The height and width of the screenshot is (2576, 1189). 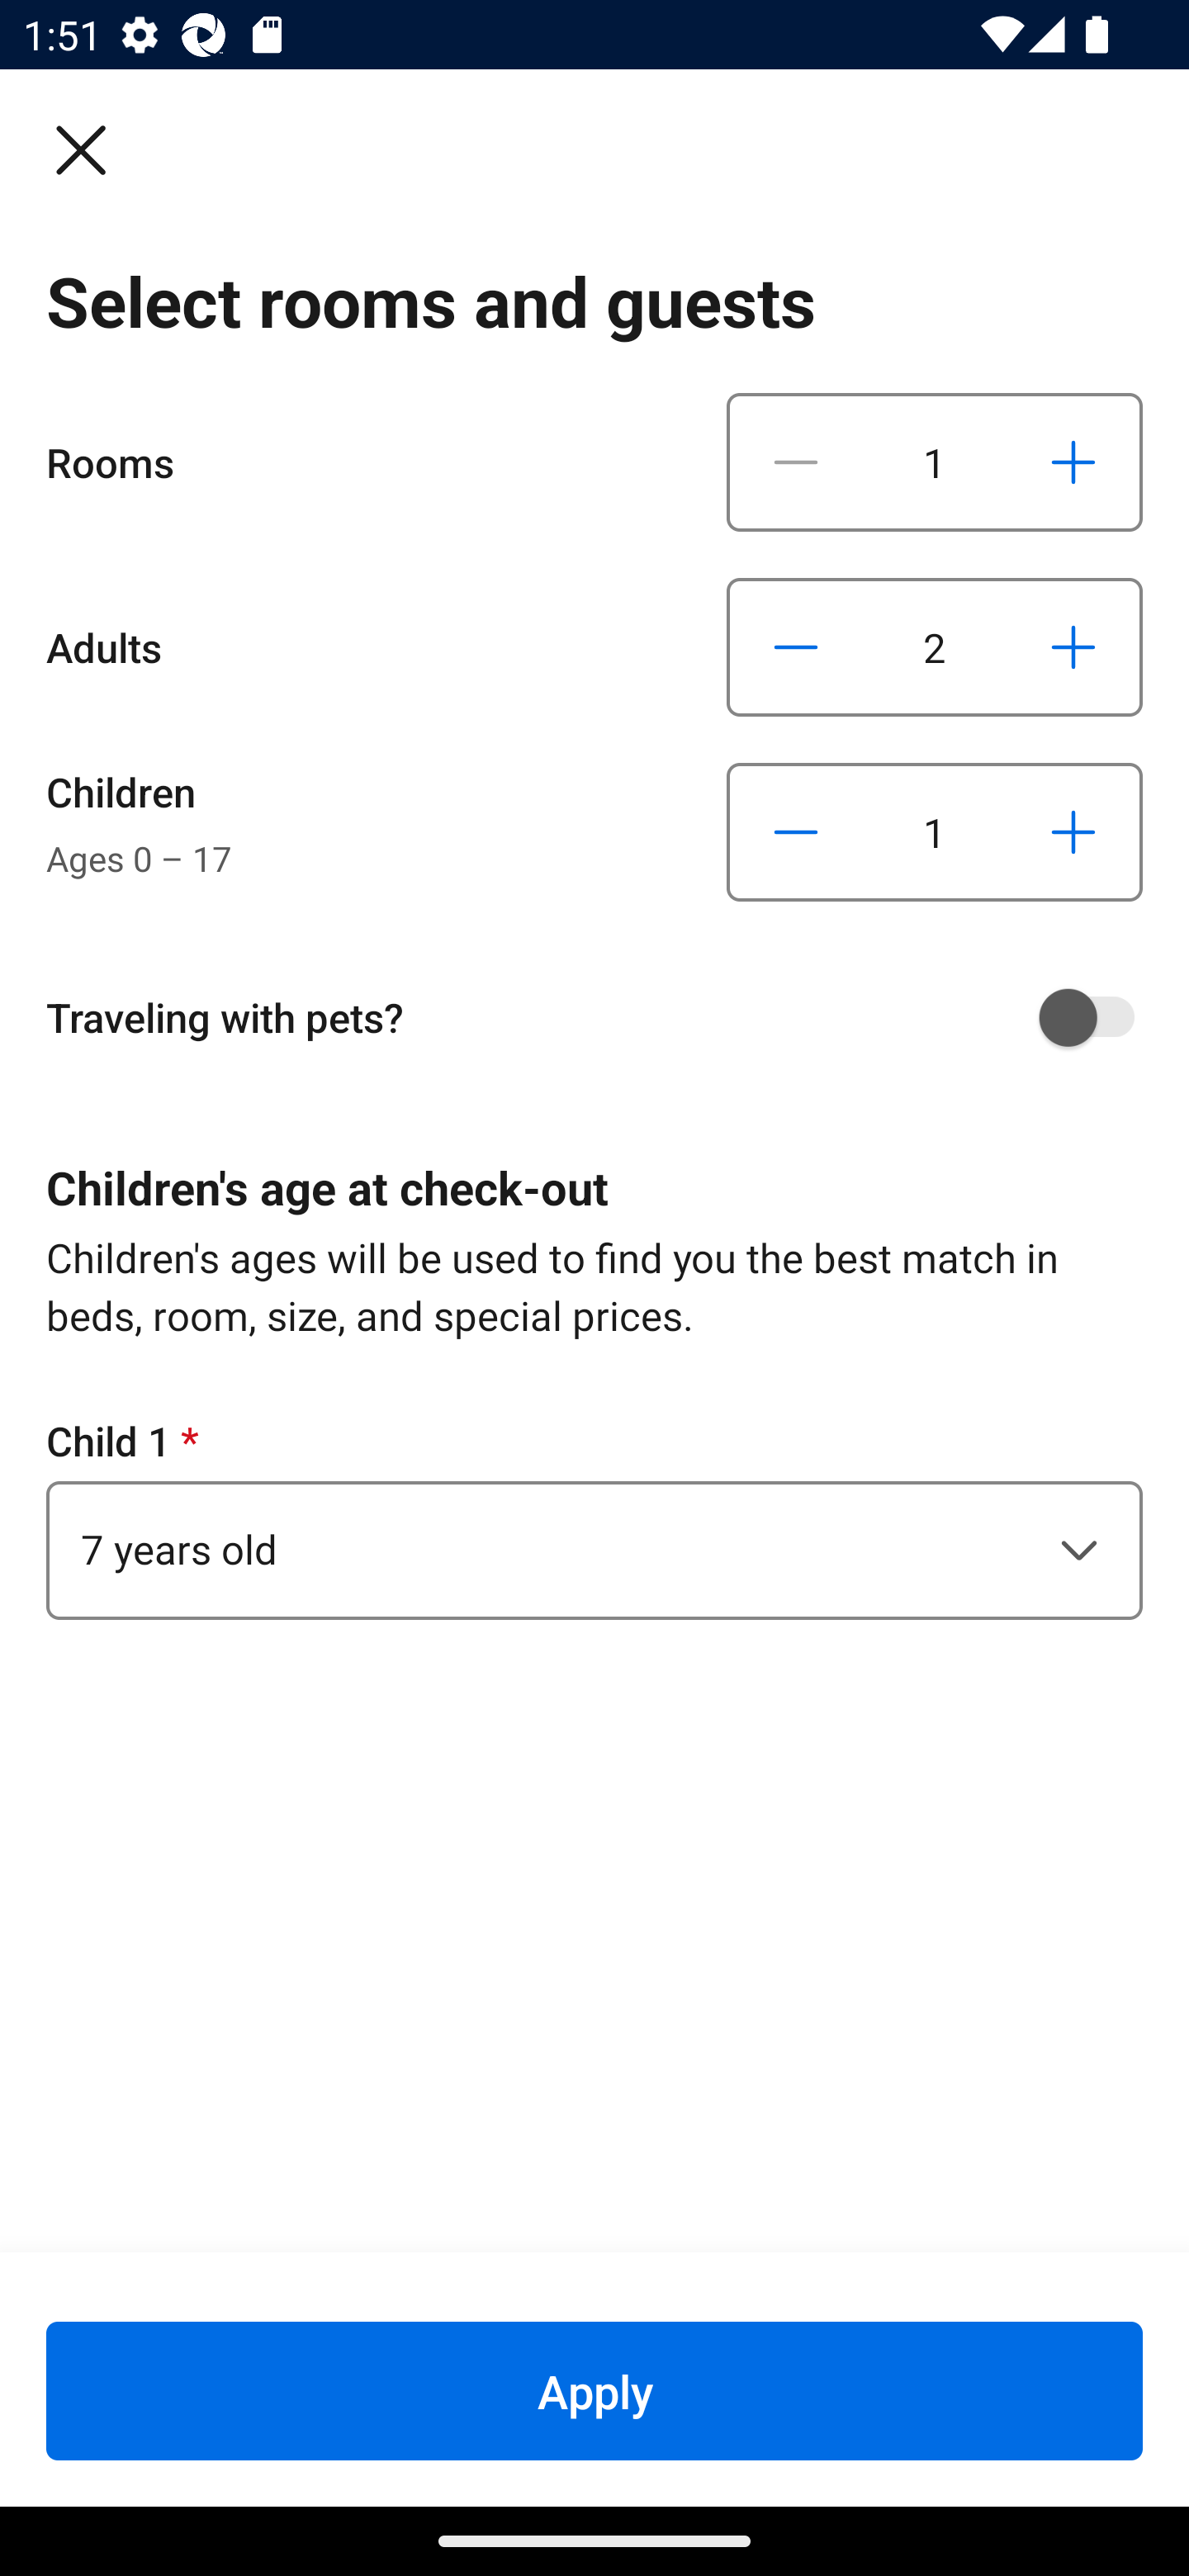 I want to click on Decrease, so click(x=796, y=832).